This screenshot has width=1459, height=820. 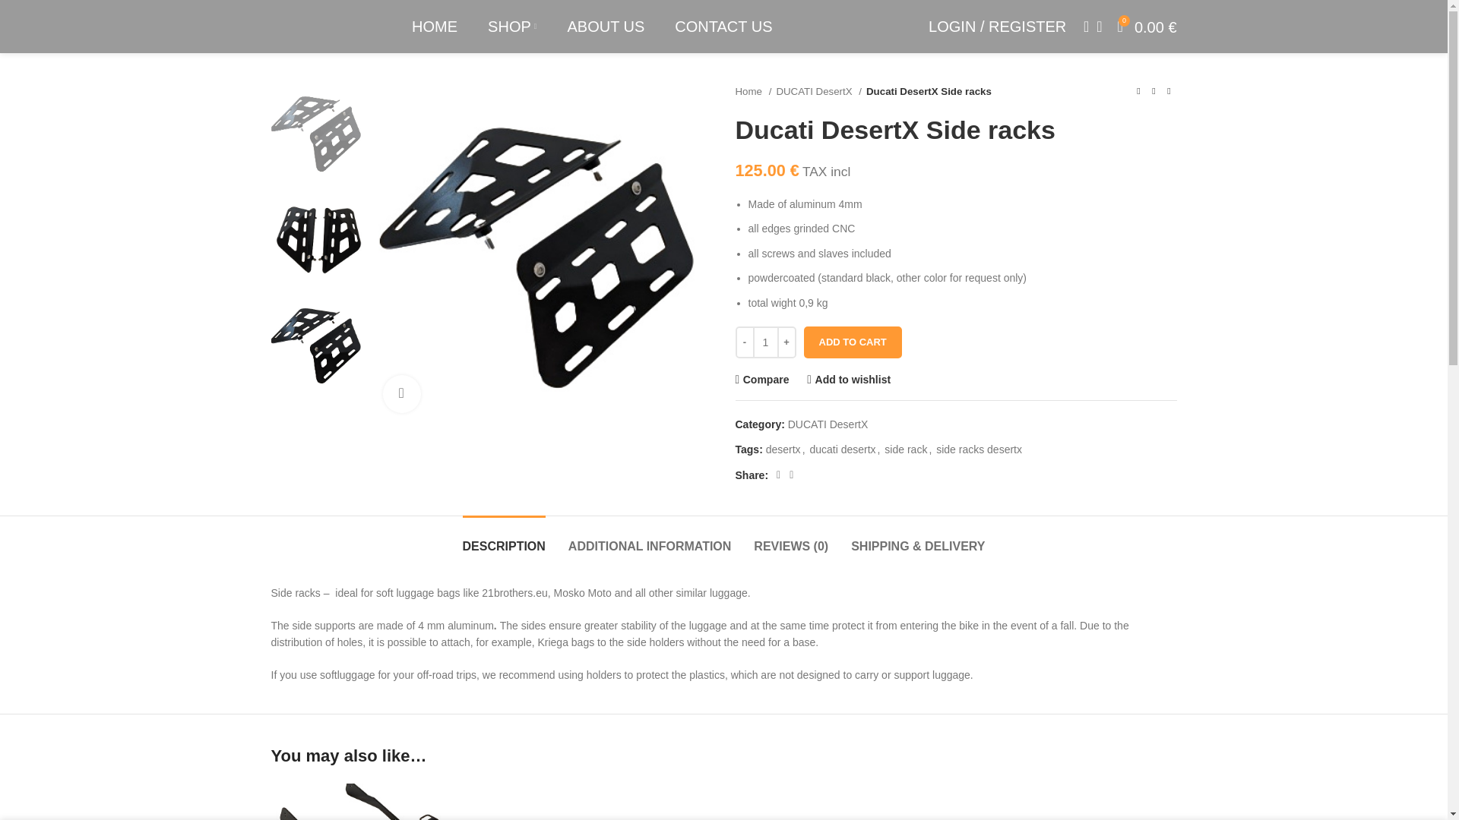 I want to click on DUCATI DesertX, so click(x=819, y=91).